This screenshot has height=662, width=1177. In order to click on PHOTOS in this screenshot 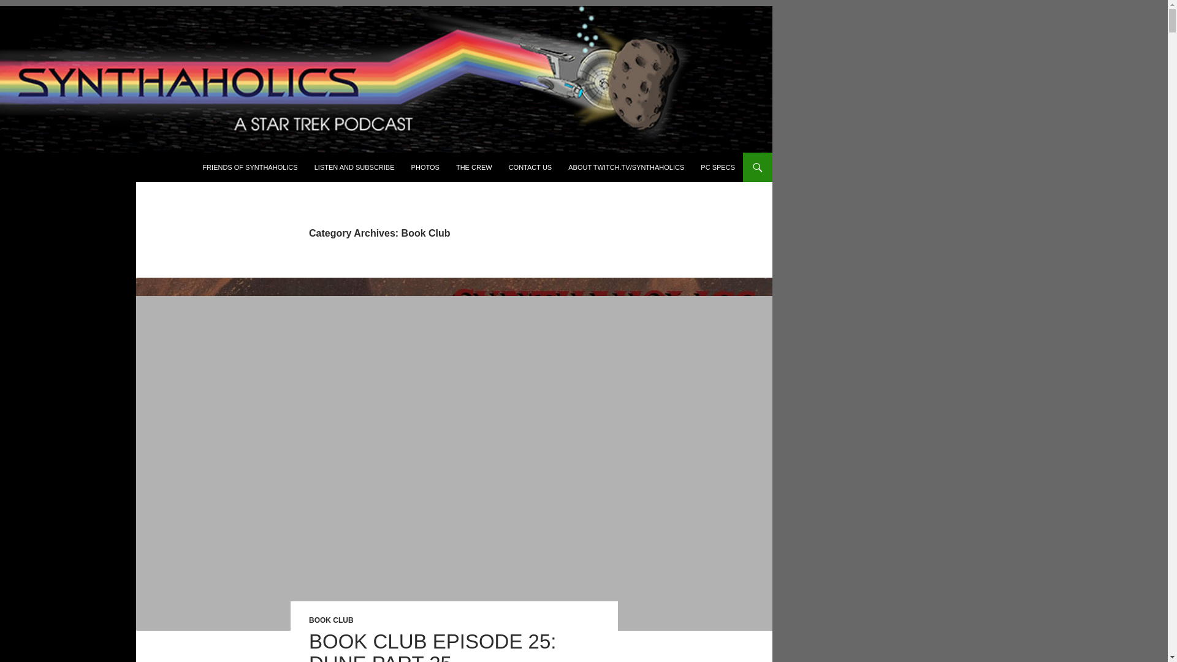, I will do `click(425, 167)`.